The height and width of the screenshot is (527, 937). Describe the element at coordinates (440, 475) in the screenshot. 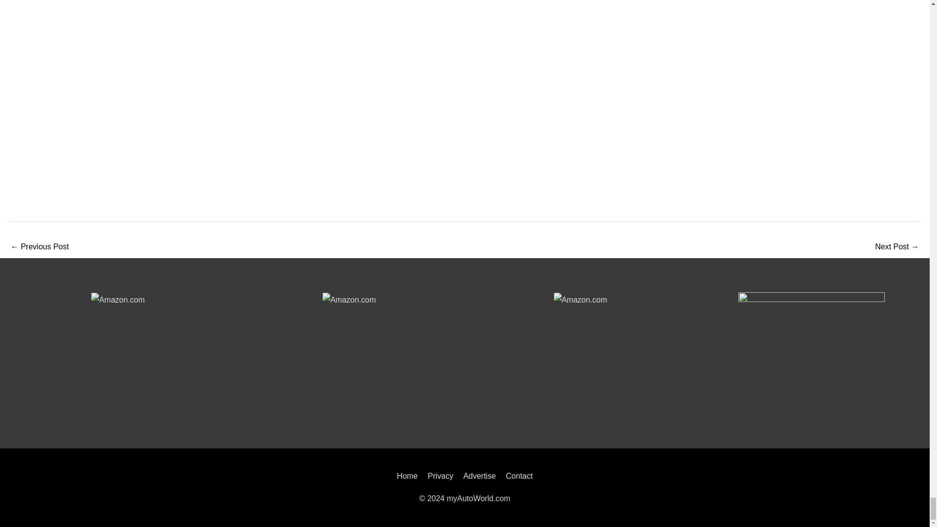

I see `Privacy` at that location.